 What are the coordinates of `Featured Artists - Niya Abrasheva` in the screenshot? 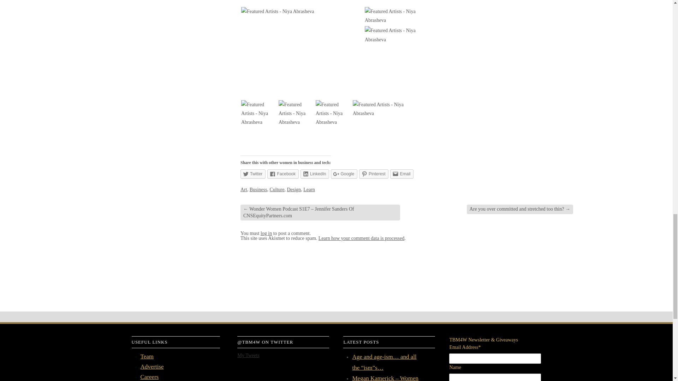 It's located at (390, 16).